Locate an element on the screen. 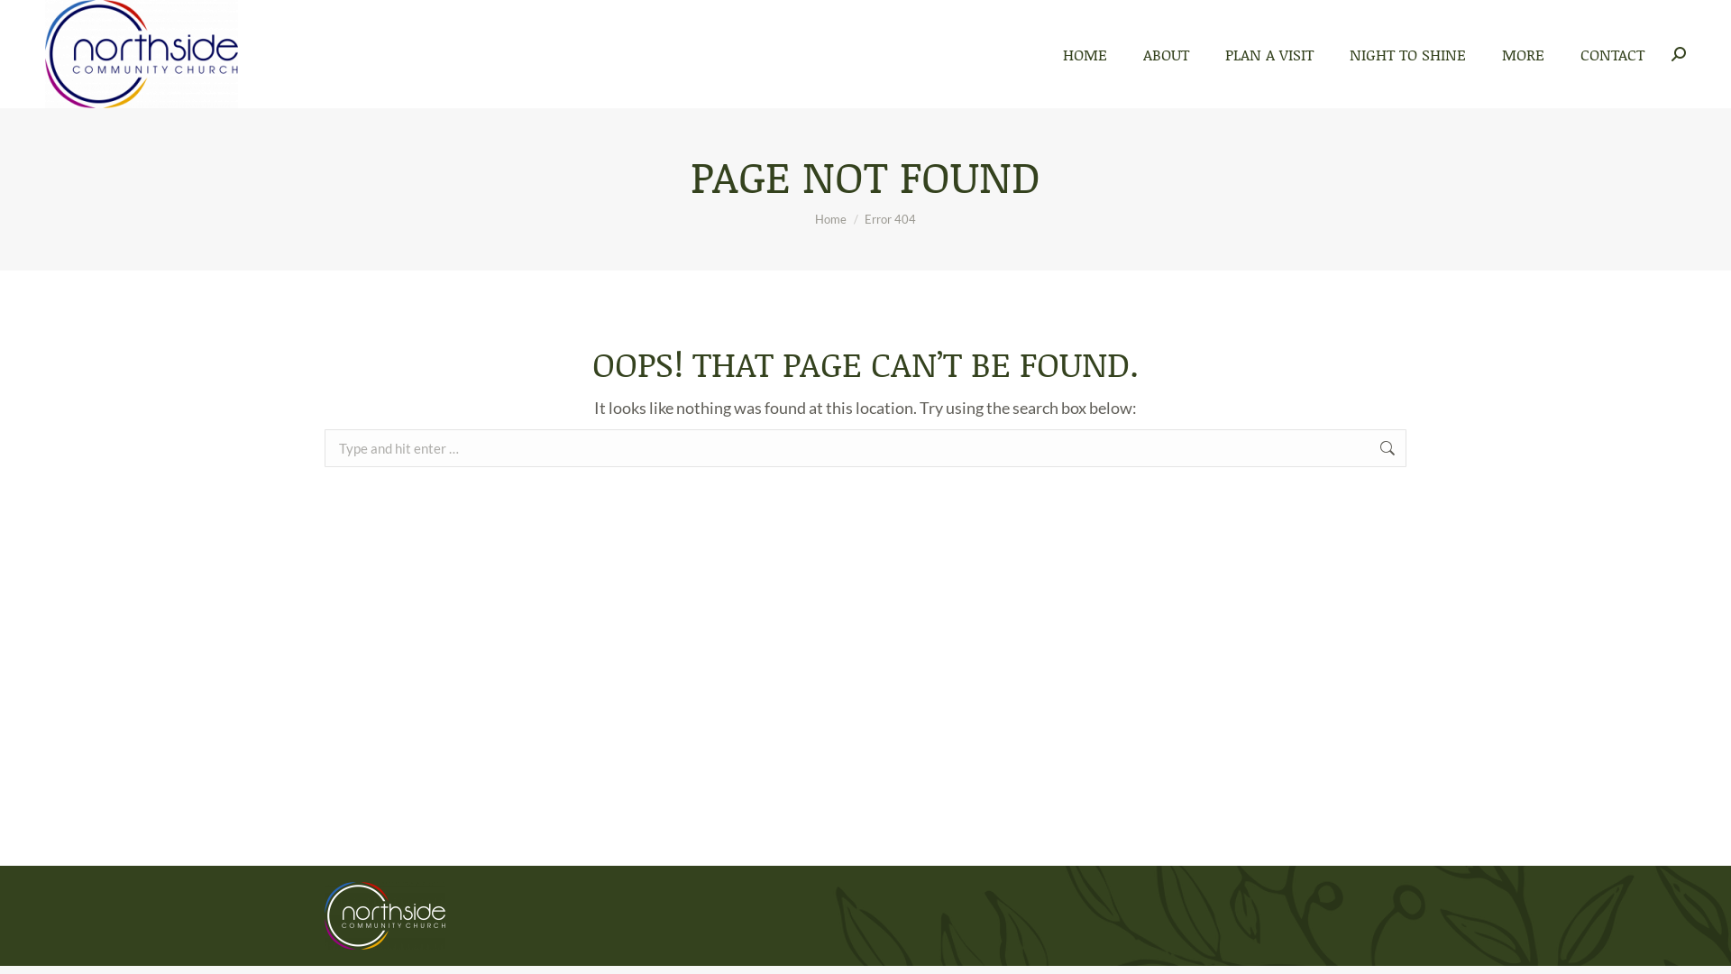 This screenshot has height=974, width=1731. Go! is located at coordinates (1434, 449).